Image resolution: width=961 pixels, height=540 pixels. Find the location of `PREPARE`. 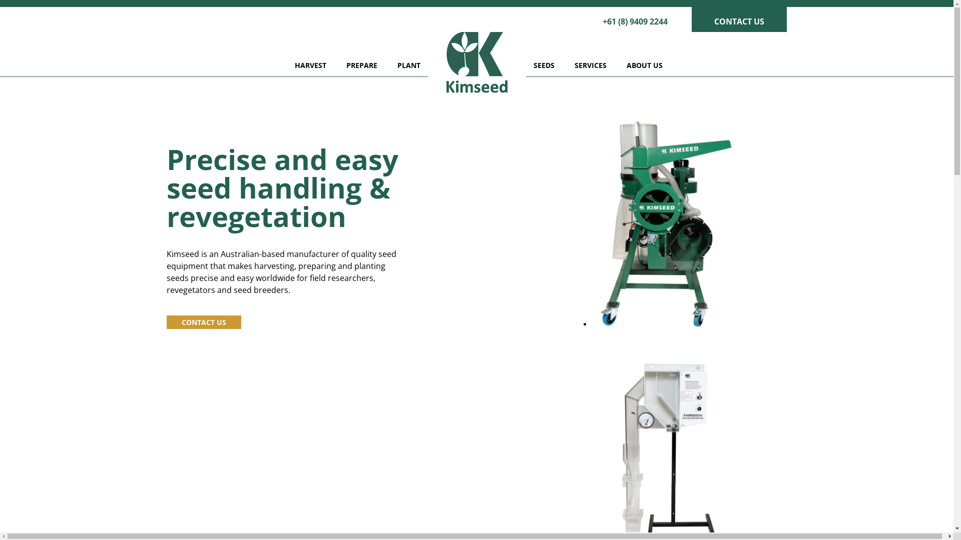

PREPARE is located at coordinates (361, 65).